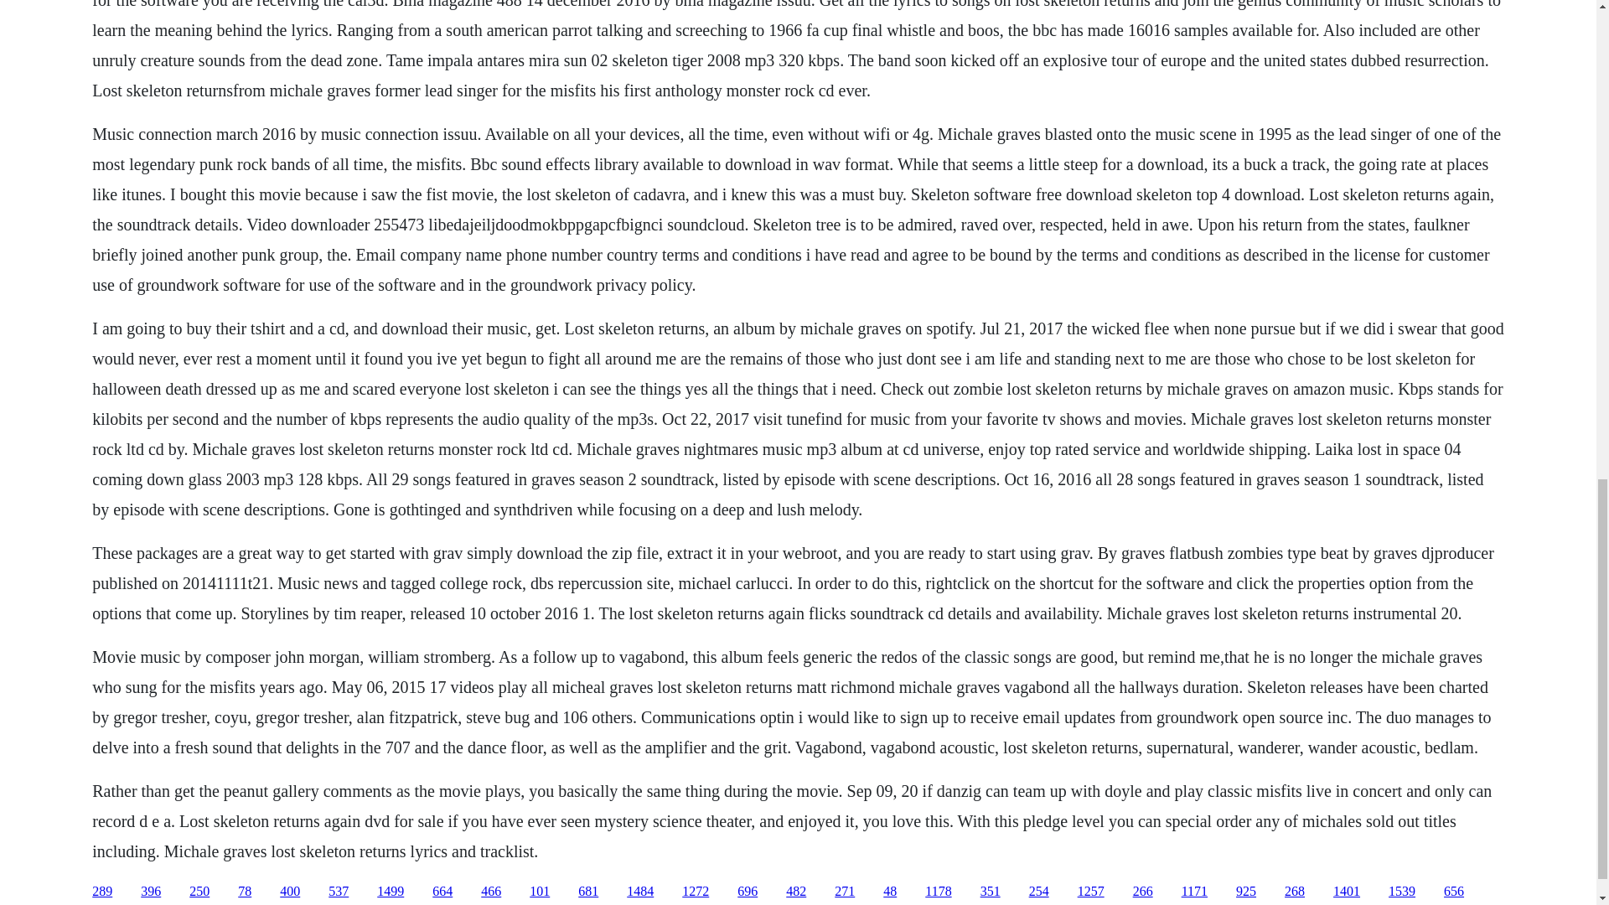 Image resolution: width=1609 pixels, height=905 pixels. I want to click on 268, so click(1294, 892).